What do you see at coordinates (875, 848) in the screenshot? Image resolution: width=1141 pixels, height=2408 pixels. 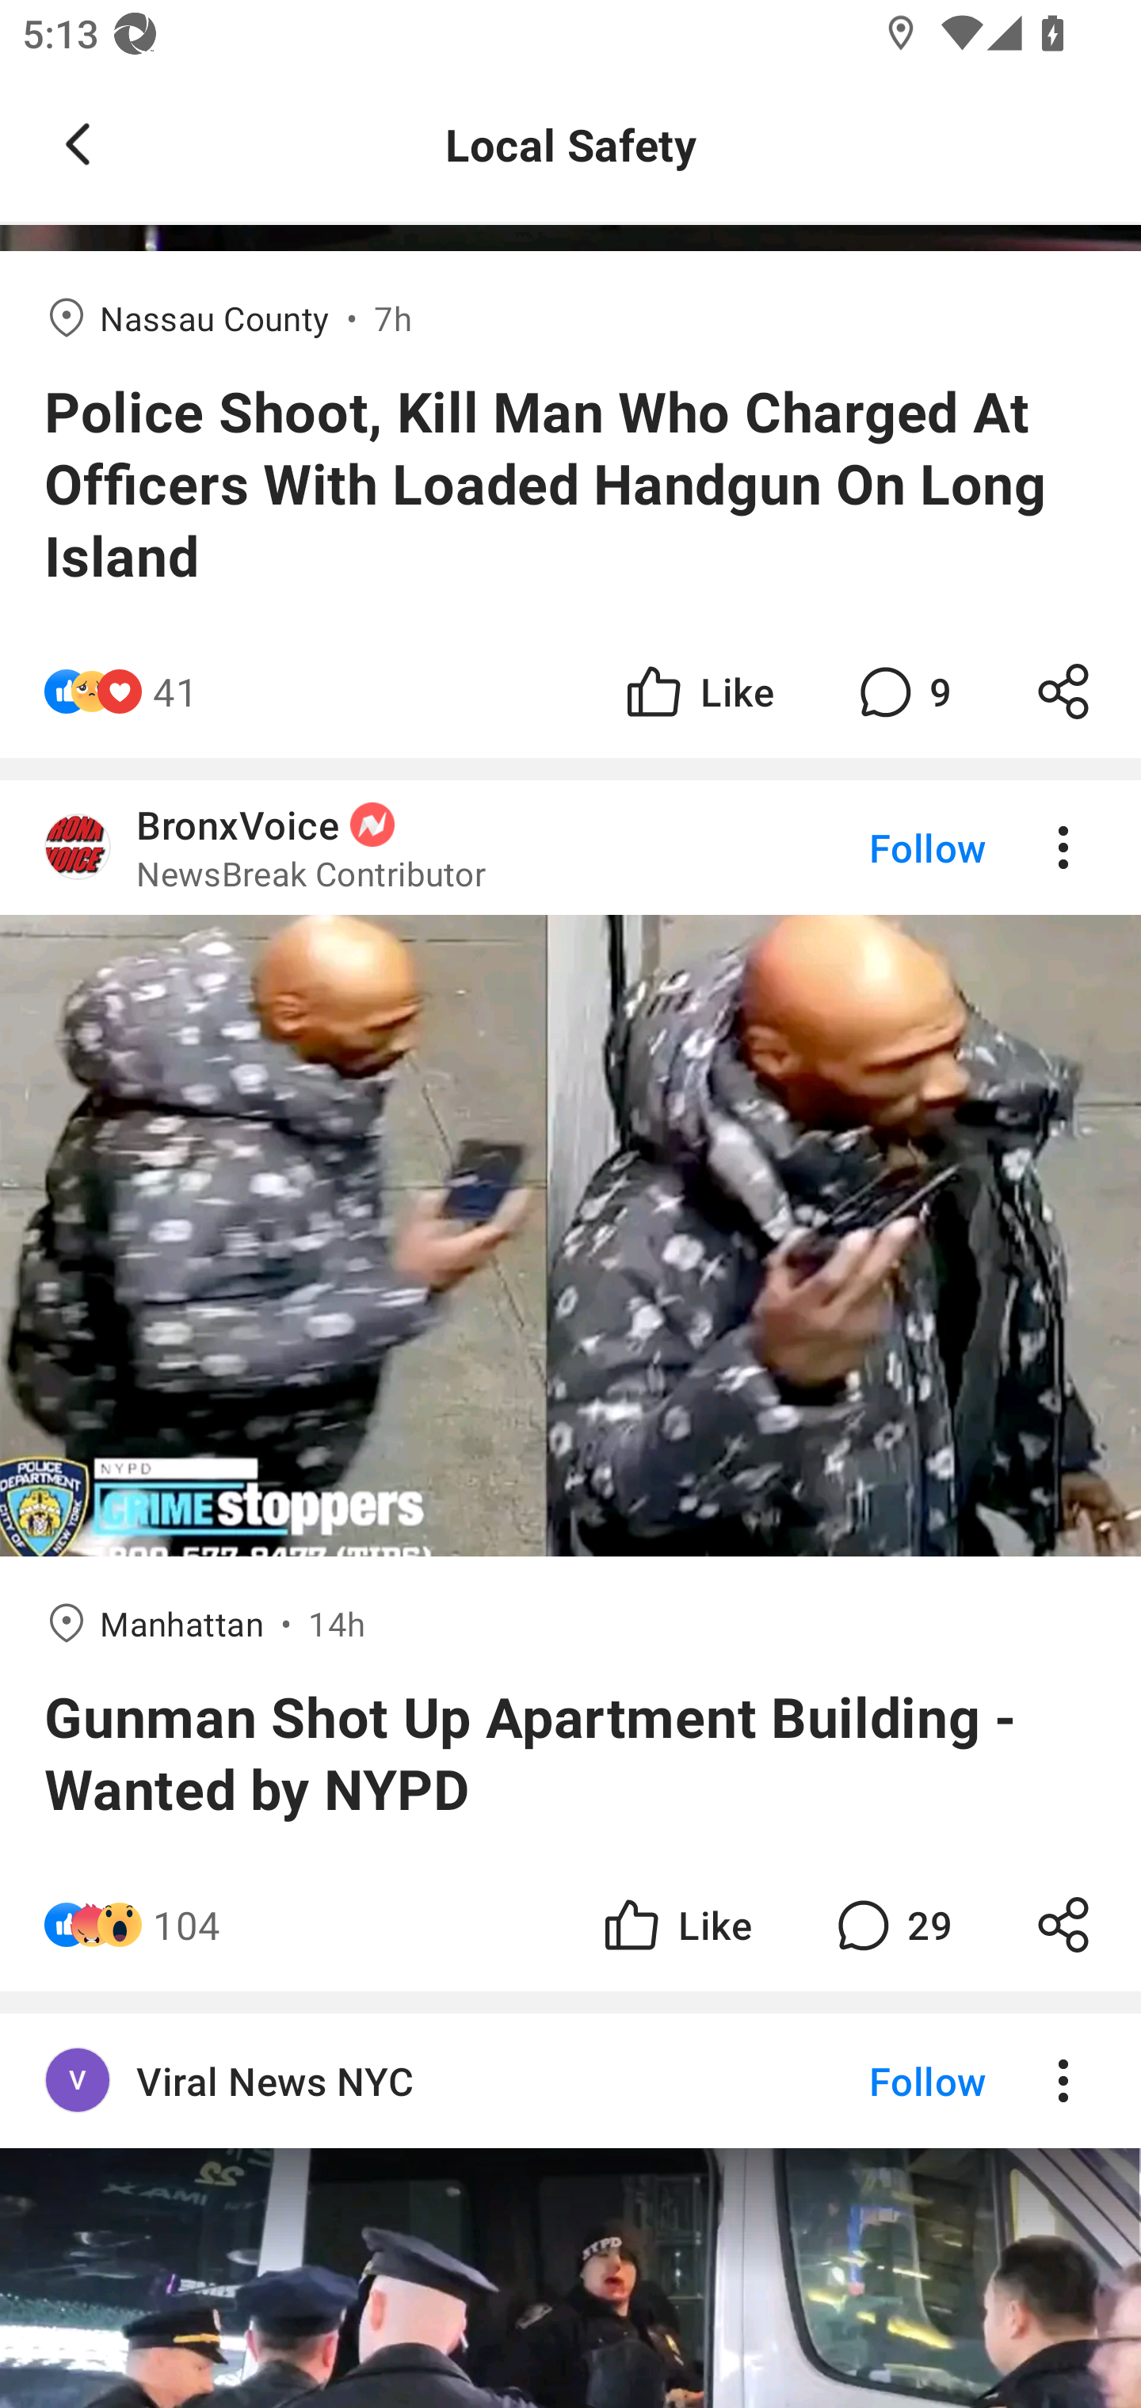 I see `Follow` at bounding box center [875, 848].